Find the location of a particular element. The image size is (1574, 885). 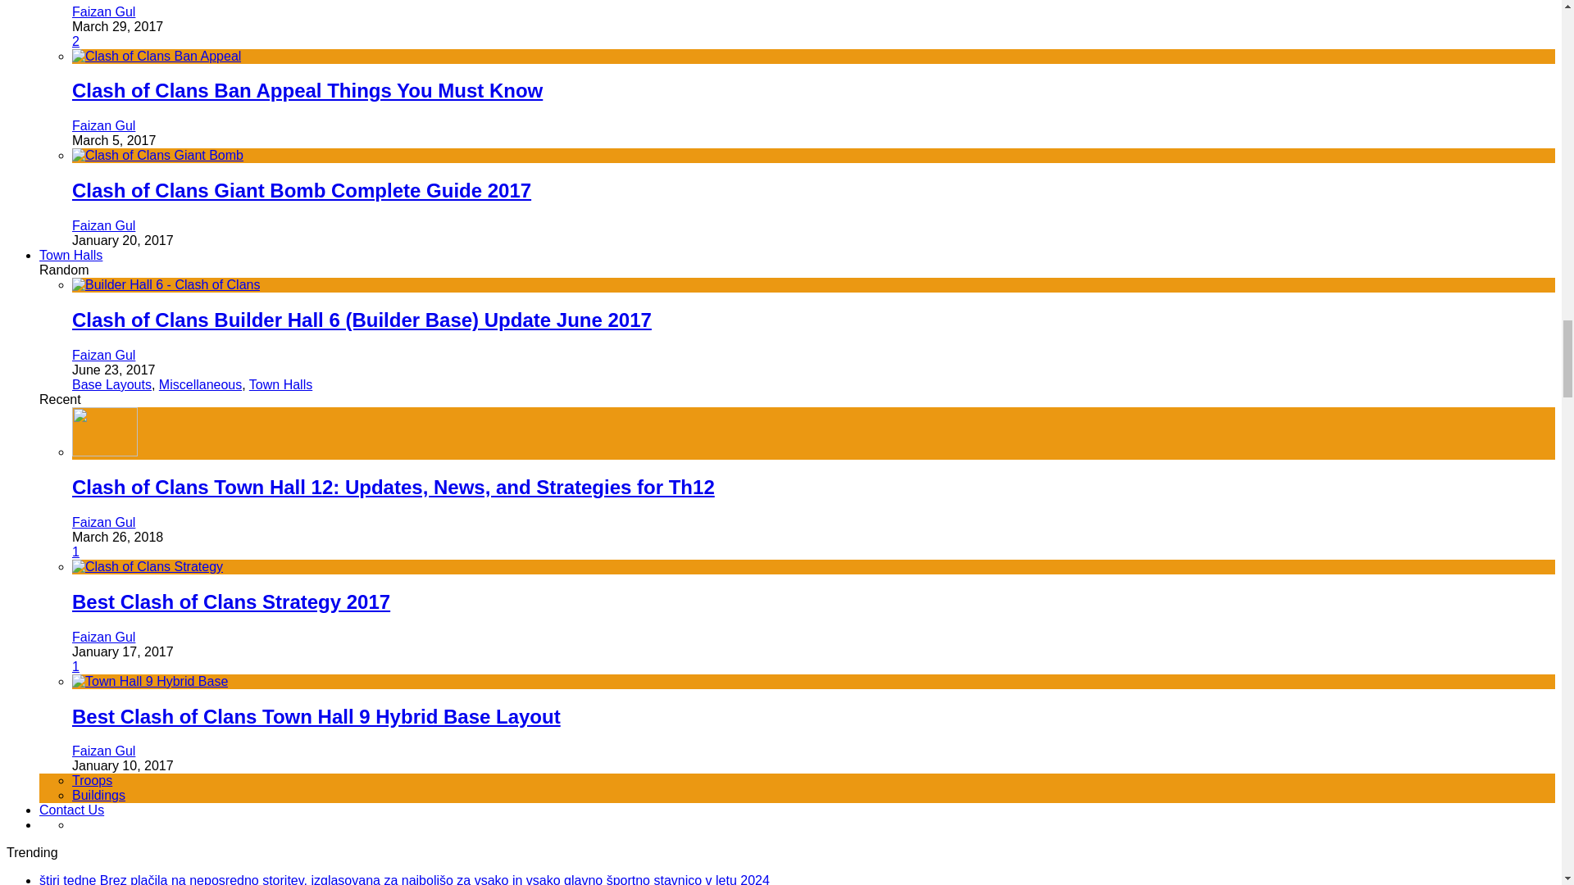

View all posts in Miscellaneous is located at coordinates (200, 385).